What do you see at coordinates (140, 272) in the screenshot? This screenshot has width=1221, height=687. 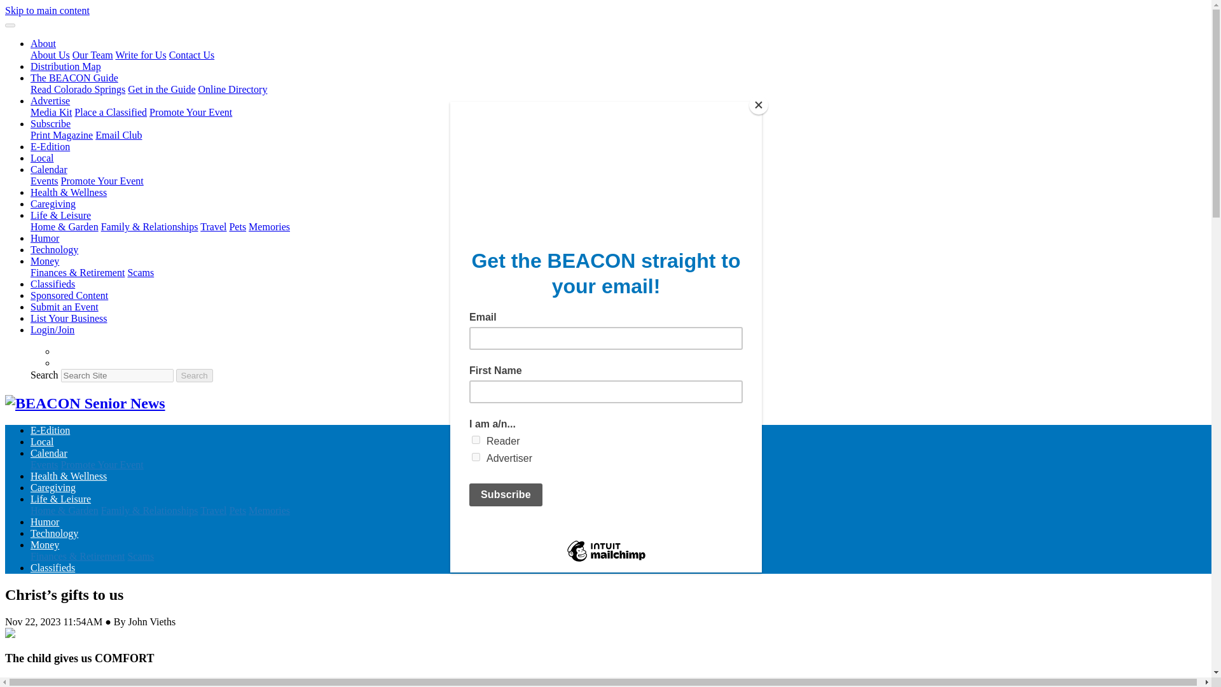 I see `Scams` at bounding box center [140, 272].